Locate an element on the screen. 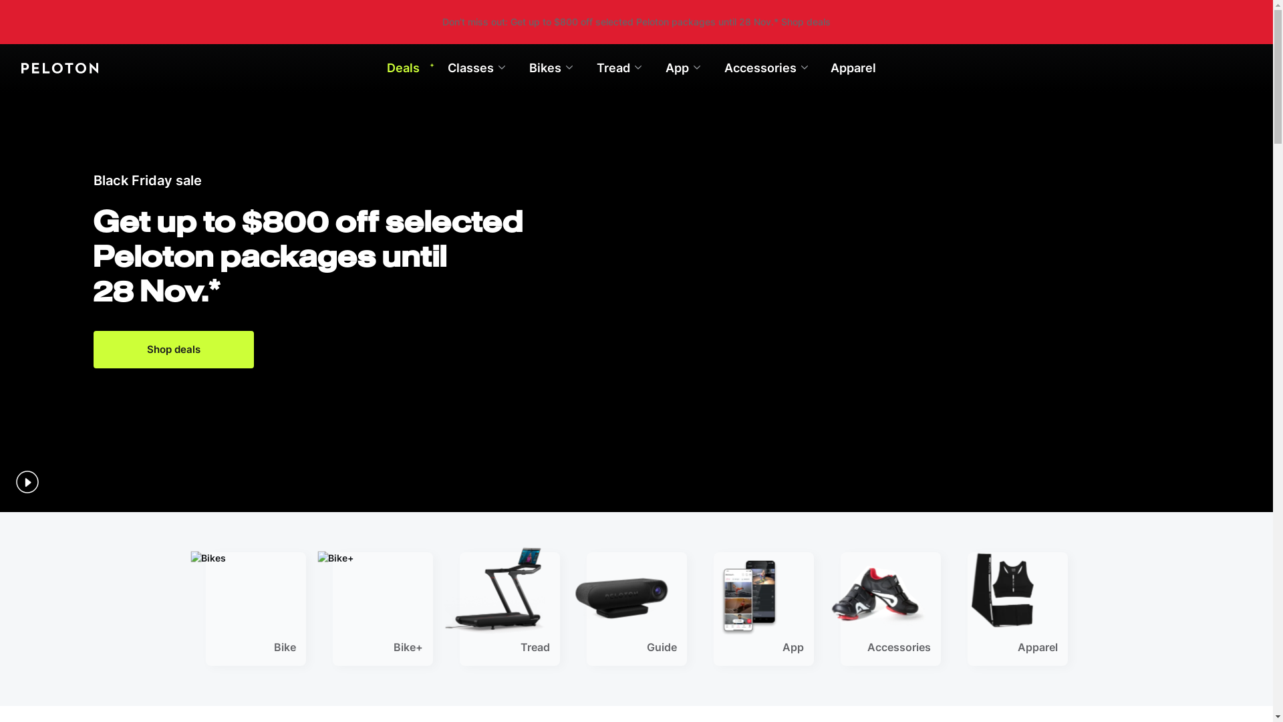 Image resolution: width=1283 pixels, height=722 pixels. Apparel is located at coordinates (853, 68).